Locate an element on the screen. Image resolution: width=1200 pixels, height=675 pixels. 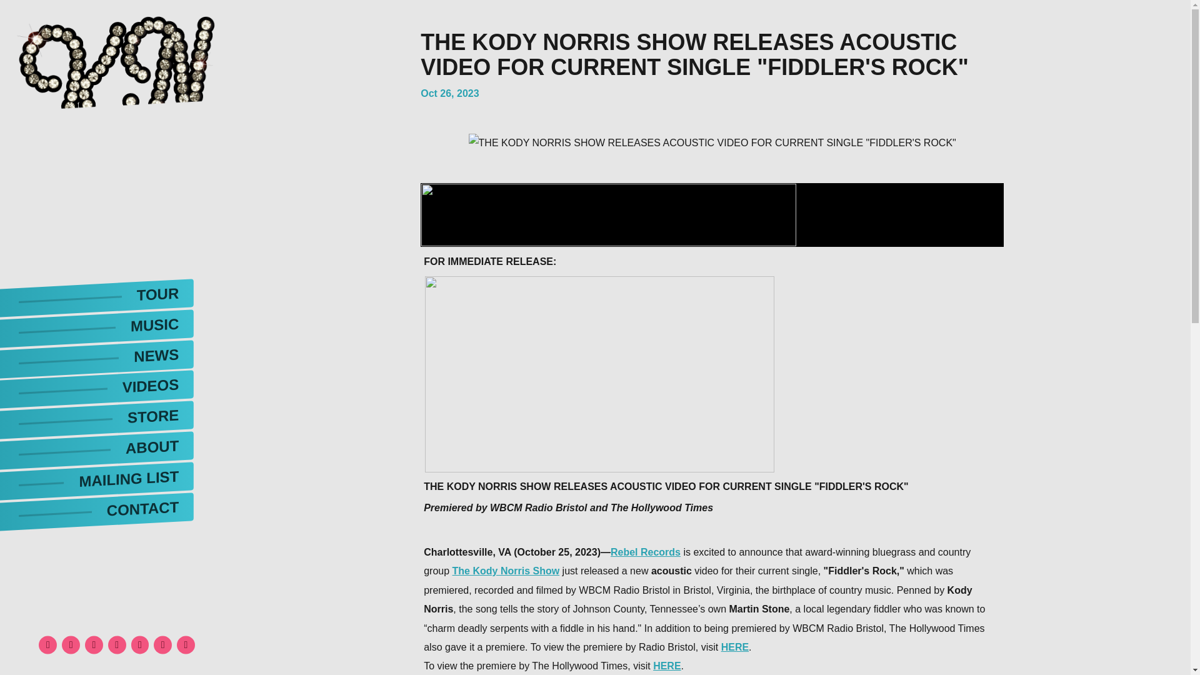
Apple Music is located at coordinates (186, 645).